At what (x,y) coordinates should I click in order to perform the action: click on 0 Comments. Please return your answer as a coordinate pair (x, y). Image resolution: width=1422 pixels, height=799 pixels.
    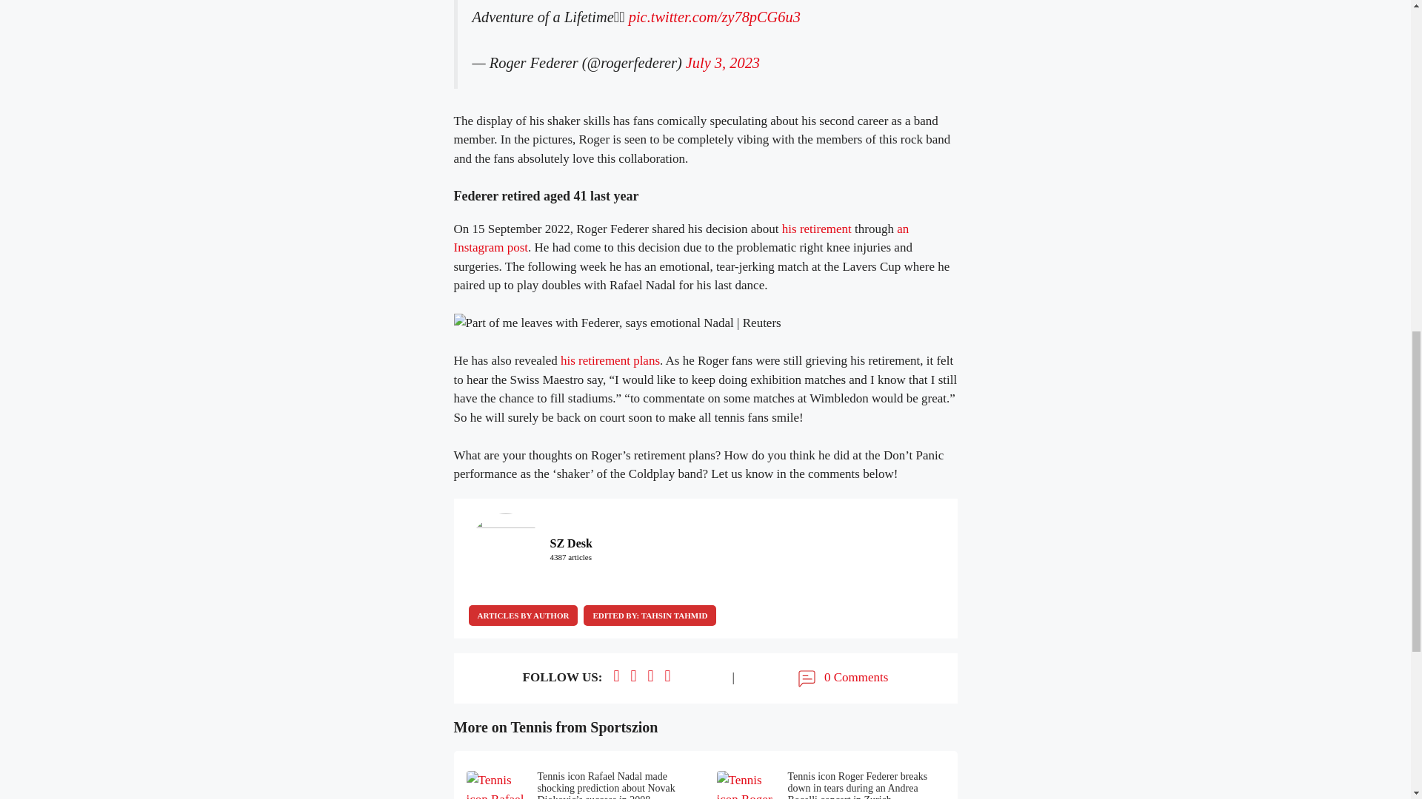
    Looking at the image, I should click on (841, 678).